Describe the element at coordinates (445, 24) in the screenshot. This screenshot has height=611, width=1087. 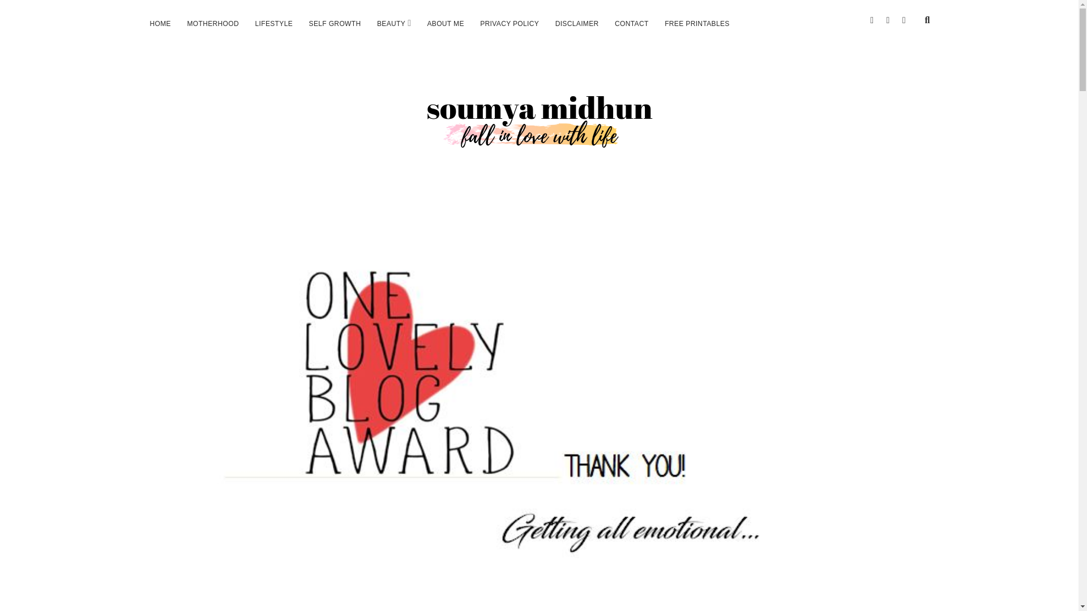
I see `ABOUT ME` at that location.